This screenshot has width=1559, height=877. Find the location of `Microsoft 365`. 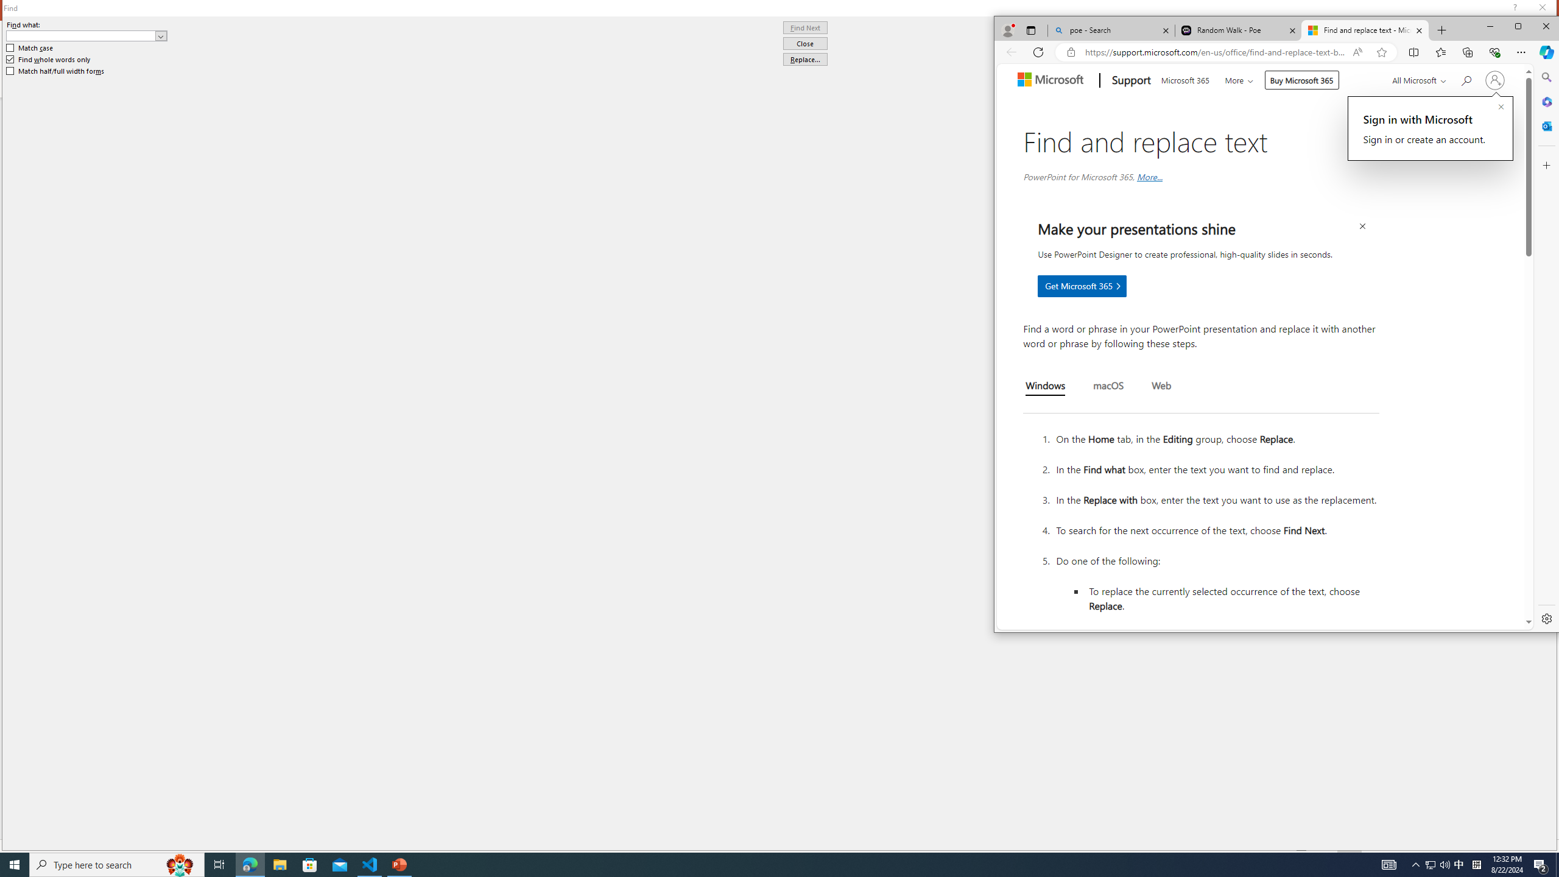

Microsoft 365 is located at coordinates (1184, 79).